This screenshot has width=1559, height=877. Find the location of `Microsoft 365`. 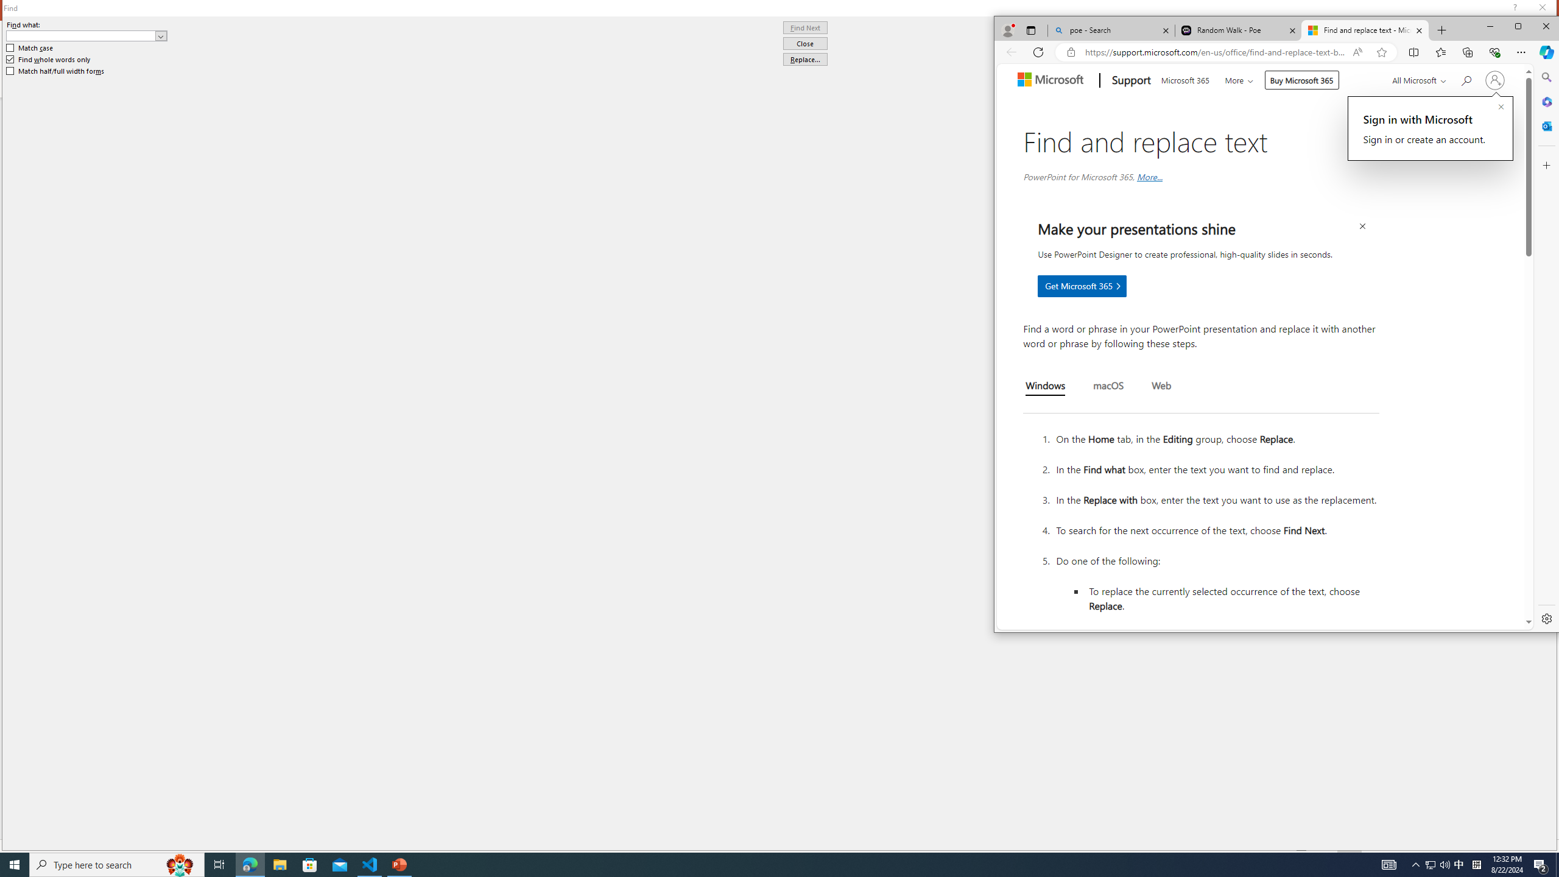

Microsoft 365 is located at coordinates (1184, 79).